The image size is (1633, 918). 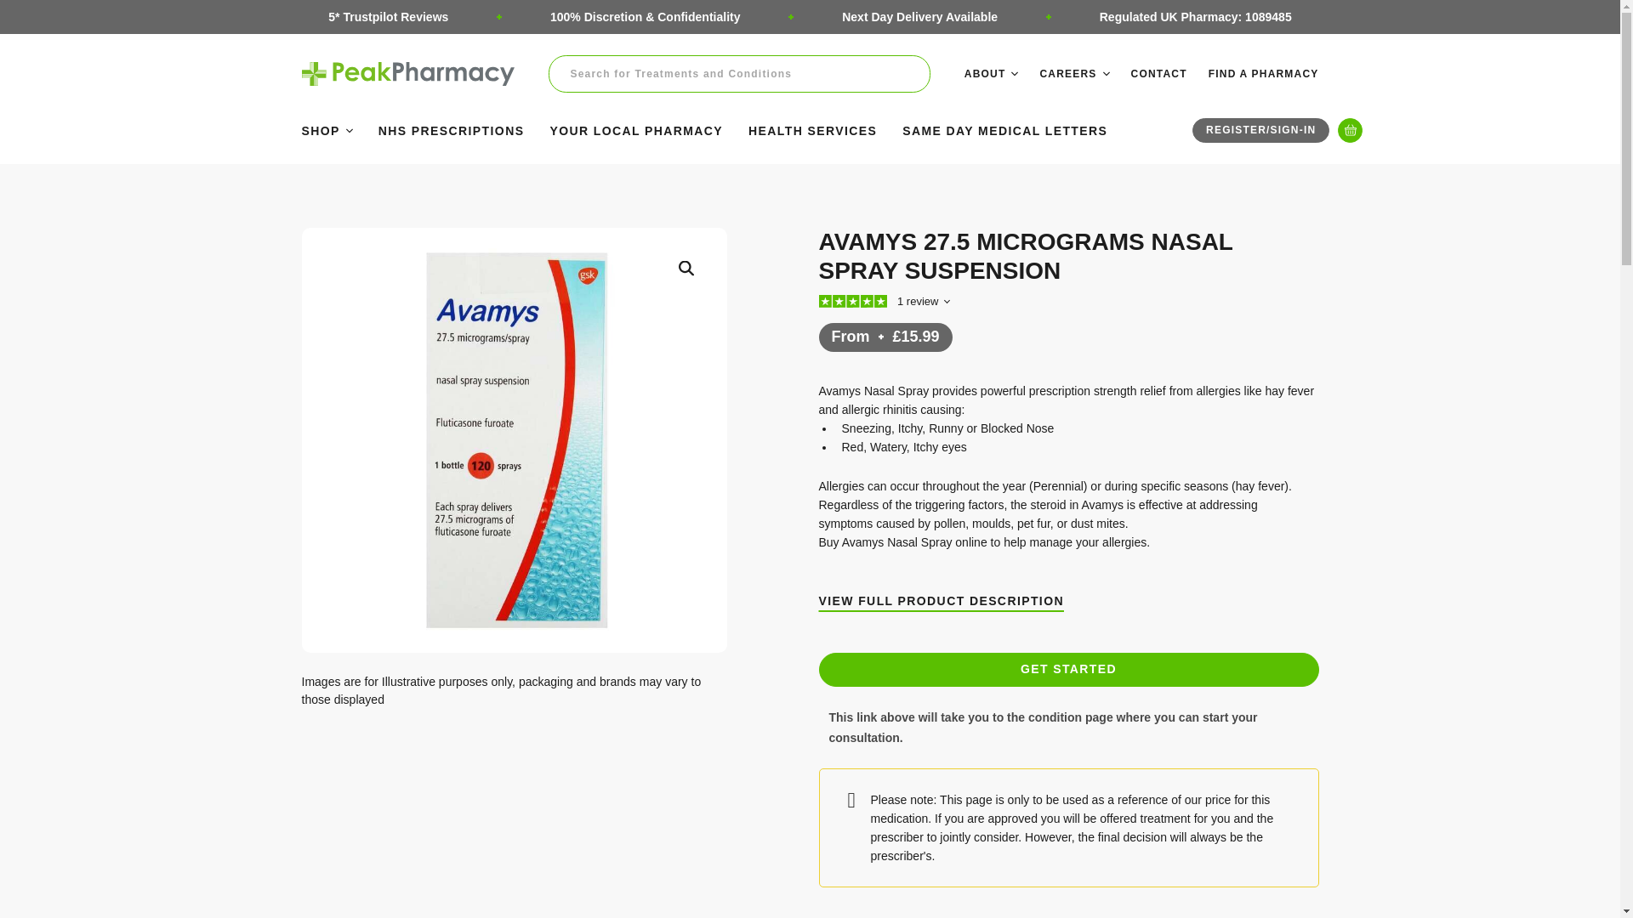 I want to click on View basket, so click(x=1349, y=131).